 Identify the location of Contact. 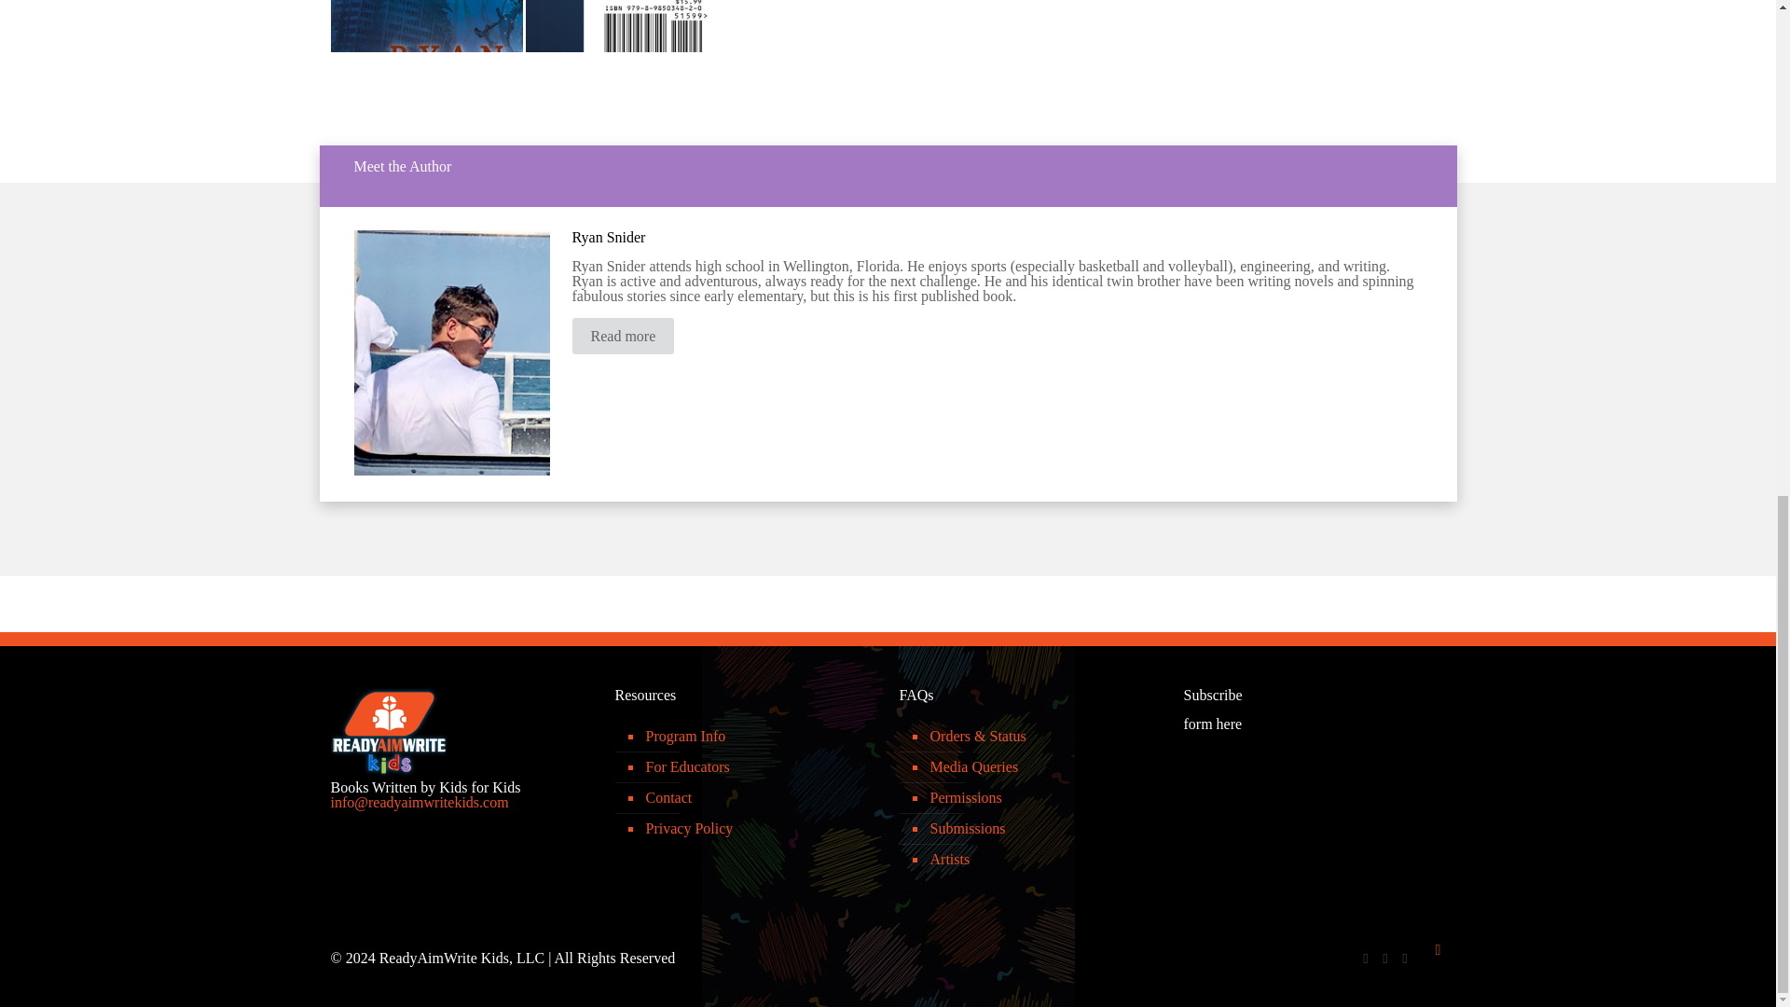
(755, 798).